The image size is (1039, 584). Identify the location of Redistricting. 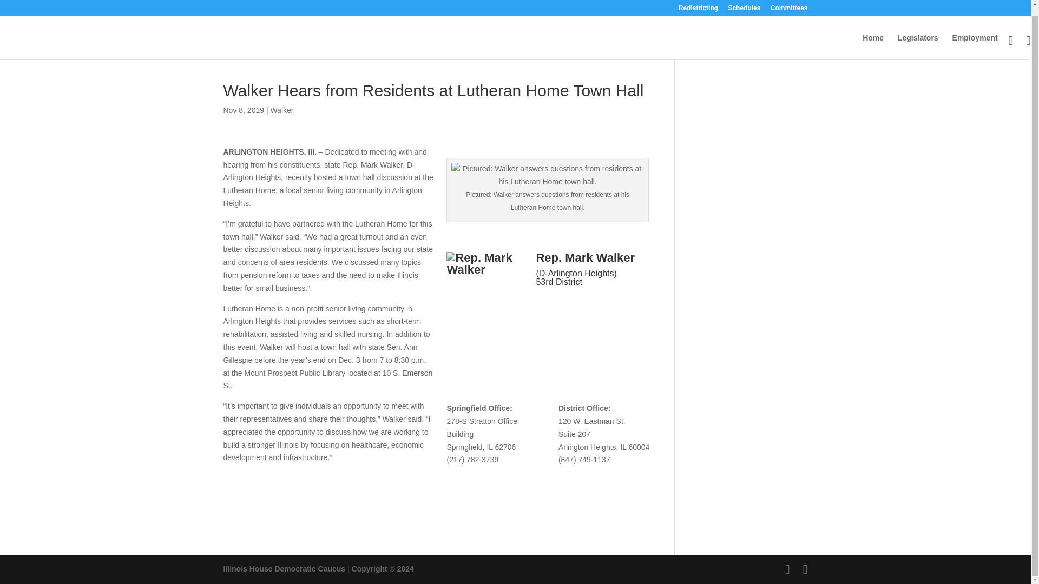
(698, 4).